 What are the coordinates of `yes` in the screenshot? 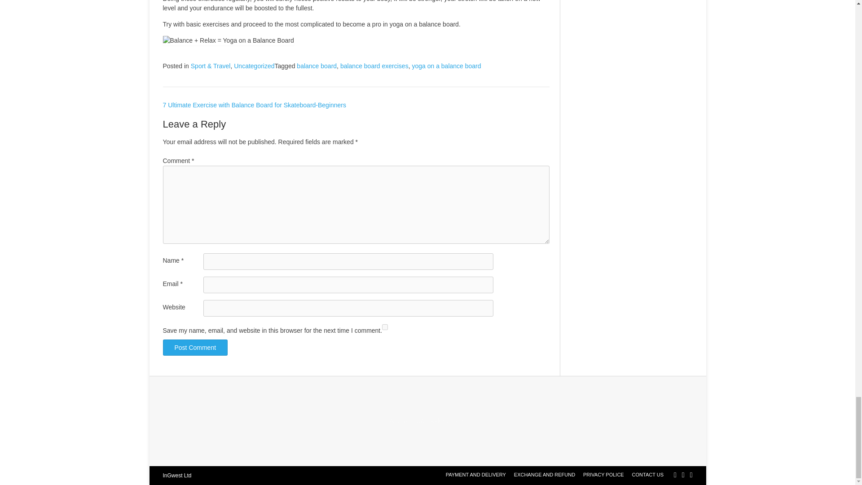 It's located at (385, 327).